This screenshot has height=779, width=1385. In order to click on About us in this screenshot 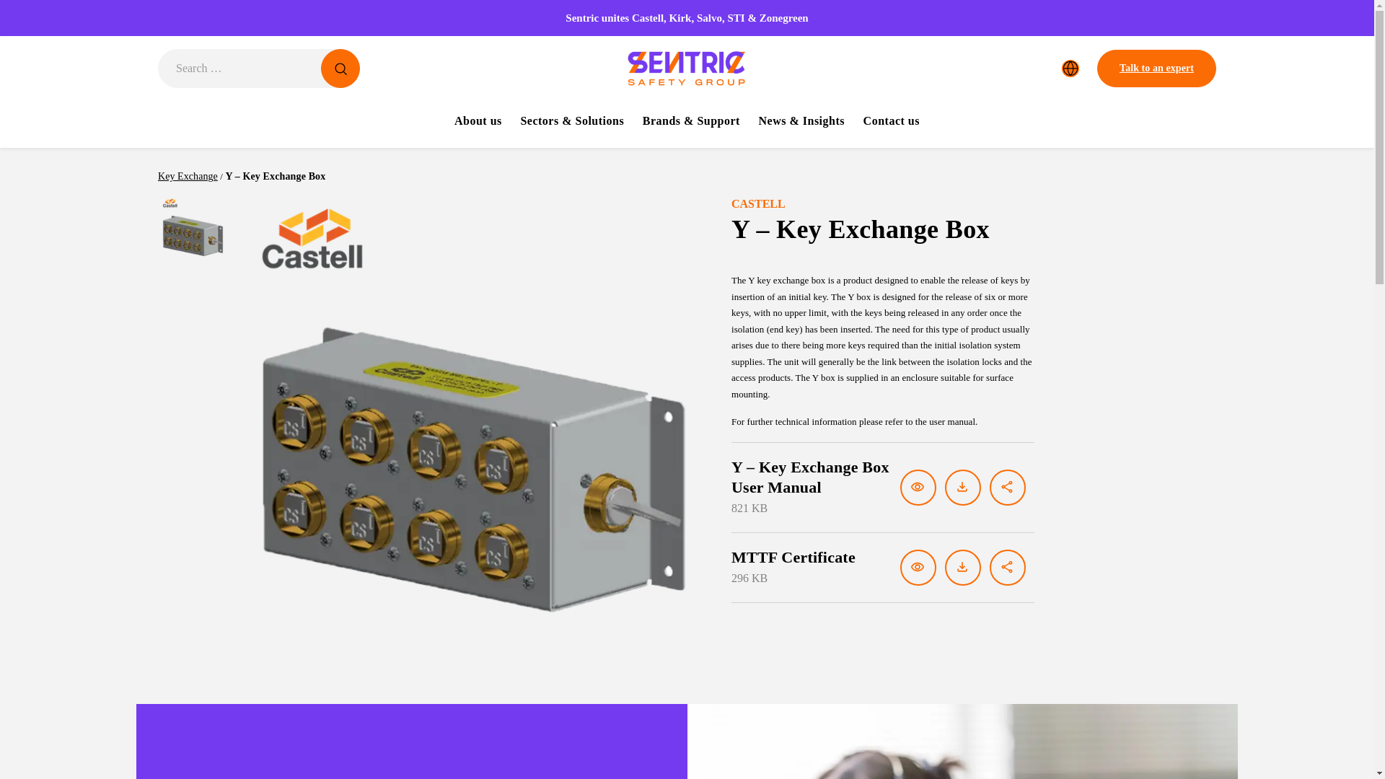, I will do `click(478, 124)`.